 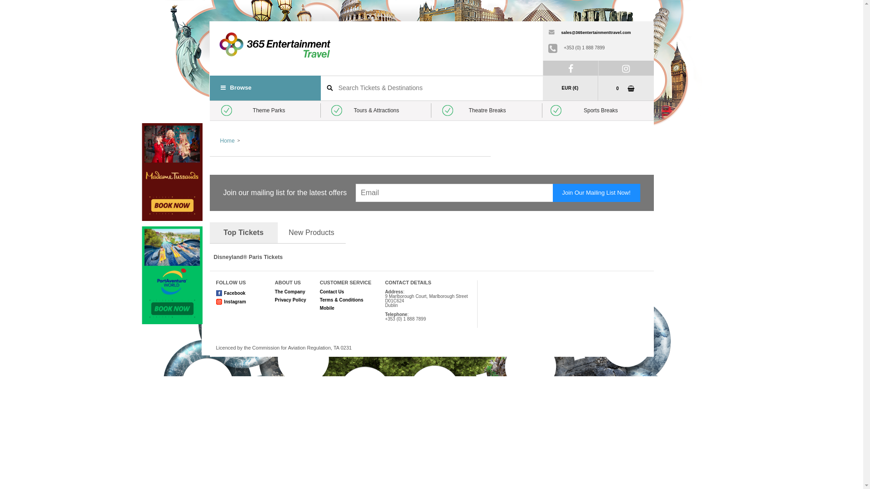 I want to click on Facebook, so click(x=234, y=293).